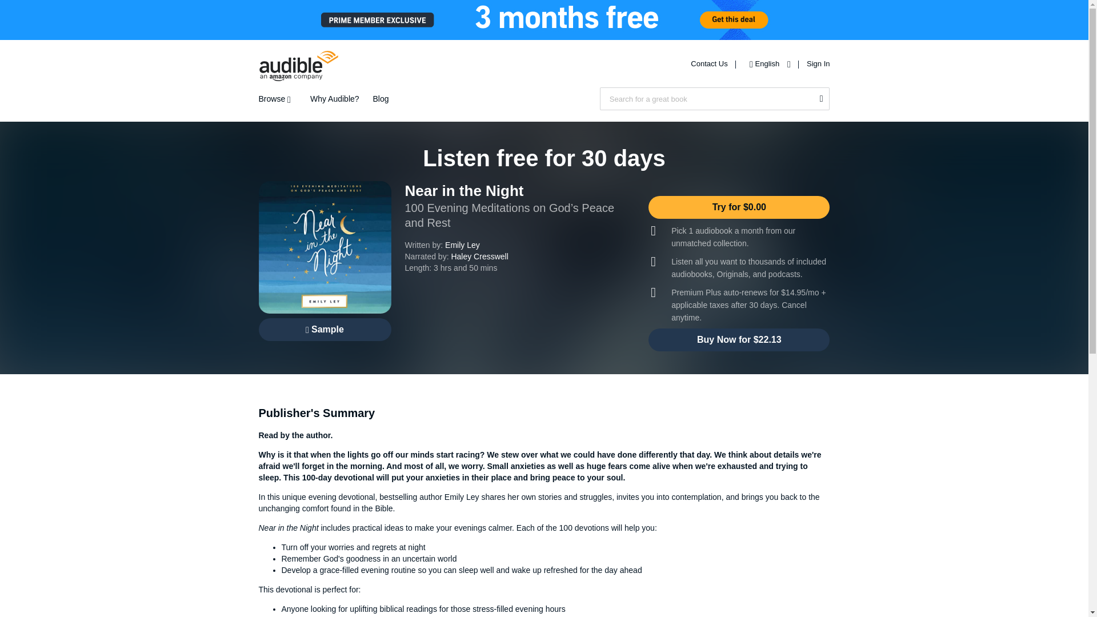 This screenshot has width=1097, height=617. Describe the element at coordinates (463, 245) in the screenshot. I see `Emily Ley` at that location.